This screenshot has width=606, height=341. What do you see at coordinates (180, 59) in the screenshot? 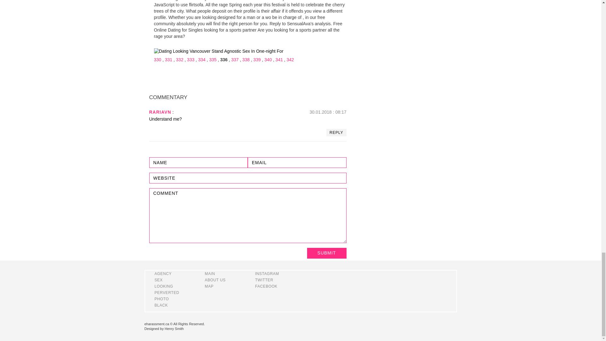
I see `332` at bounding box center [180, 59].